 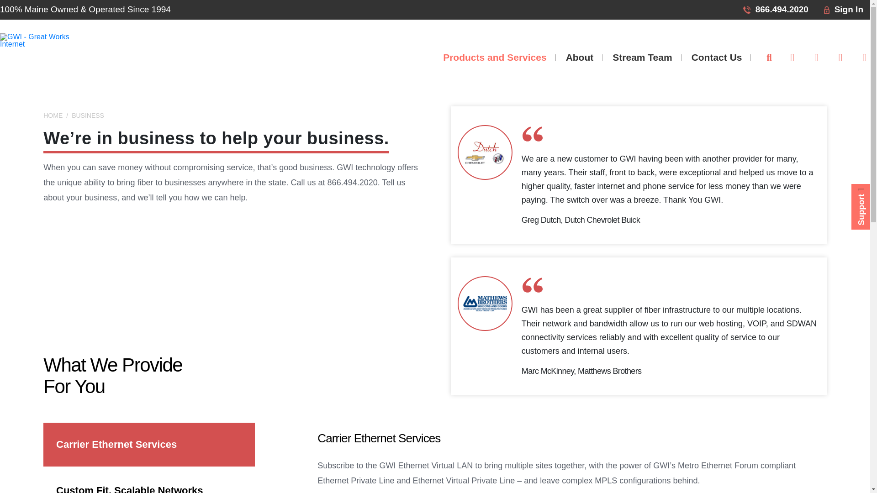 What do you see at coordinates (88, 115) in the screenshot?
I see `You Are Here` at bounding box center [88, 115].